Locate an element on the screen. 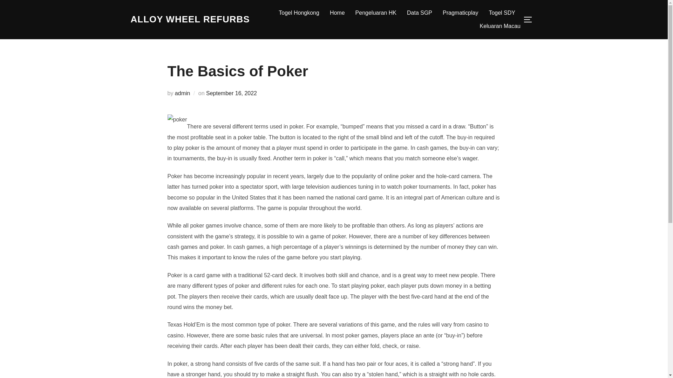  Keluaran Macau is located at coordinates (500, 26).